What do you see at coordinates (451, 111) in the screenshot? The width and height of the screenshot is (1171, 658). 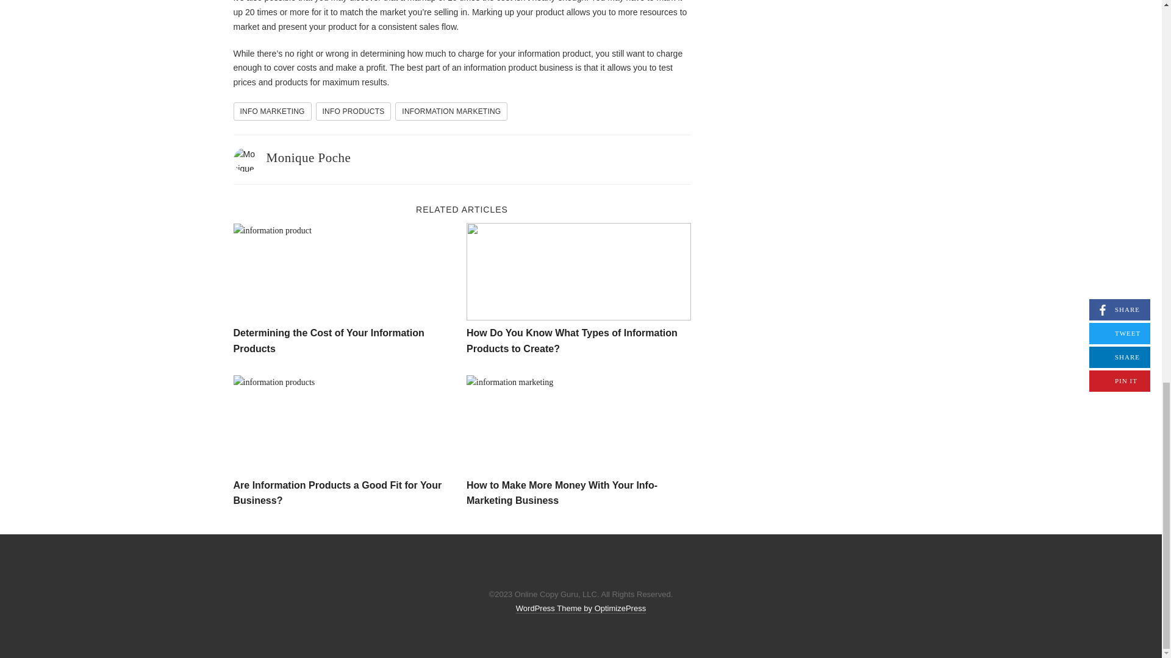 I see `INFORMATION MARKETING` at bounding box center [451, 111].